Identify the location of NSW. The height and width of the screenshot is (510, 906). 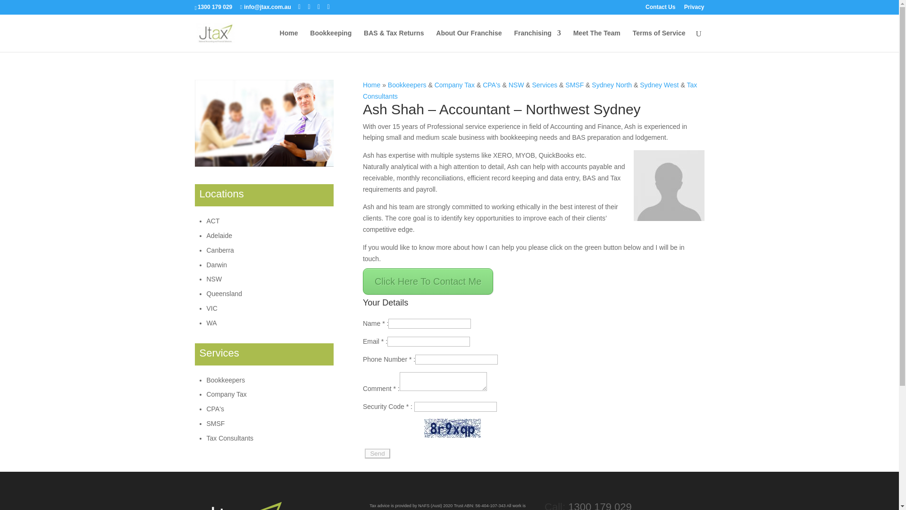
(516, 85).